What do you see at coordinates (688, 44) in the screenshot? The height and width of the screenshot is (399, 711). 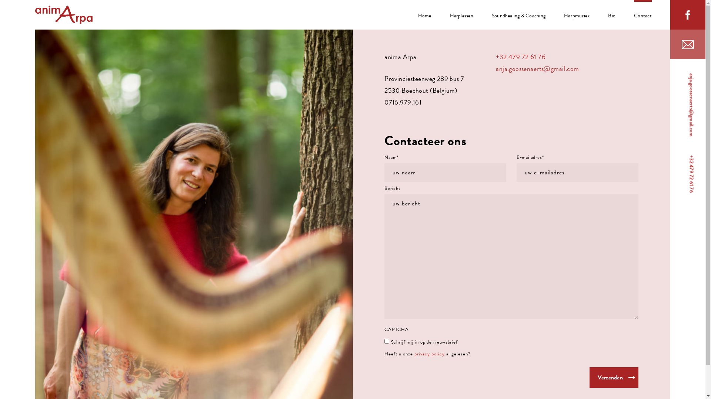 I see `mail` at bounding box center [688, 44].